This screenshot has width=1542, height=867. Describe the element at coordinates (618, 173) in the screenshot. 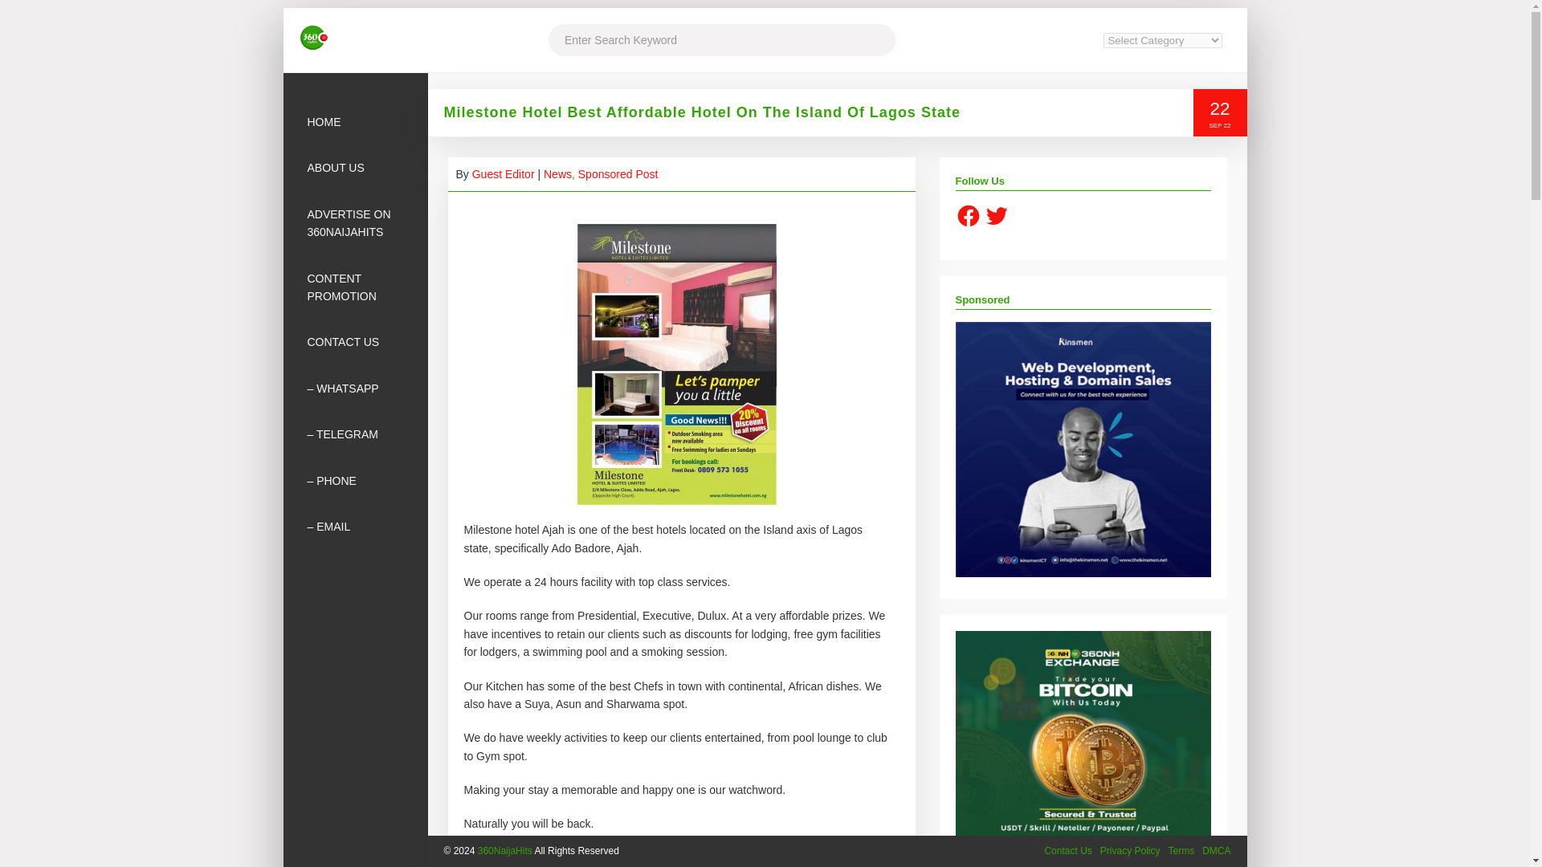

I see `Sponsored Post` at that location.